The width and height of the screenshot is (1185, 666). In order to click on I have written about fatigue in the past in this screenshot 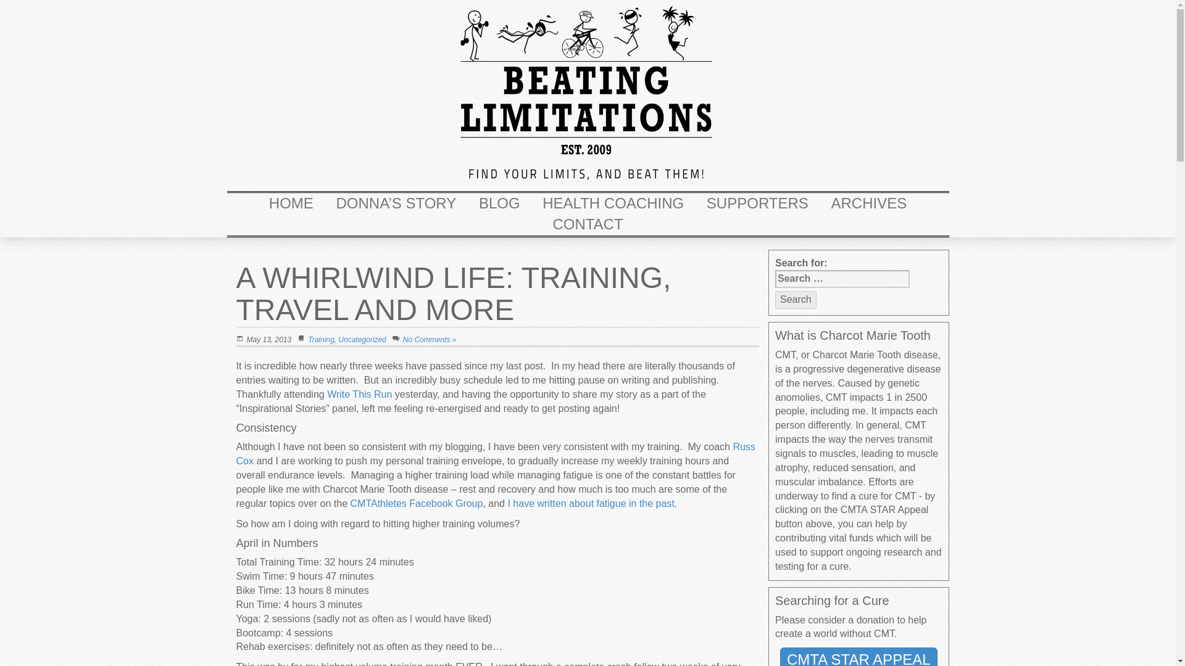, I will do `click(590, 503)`.